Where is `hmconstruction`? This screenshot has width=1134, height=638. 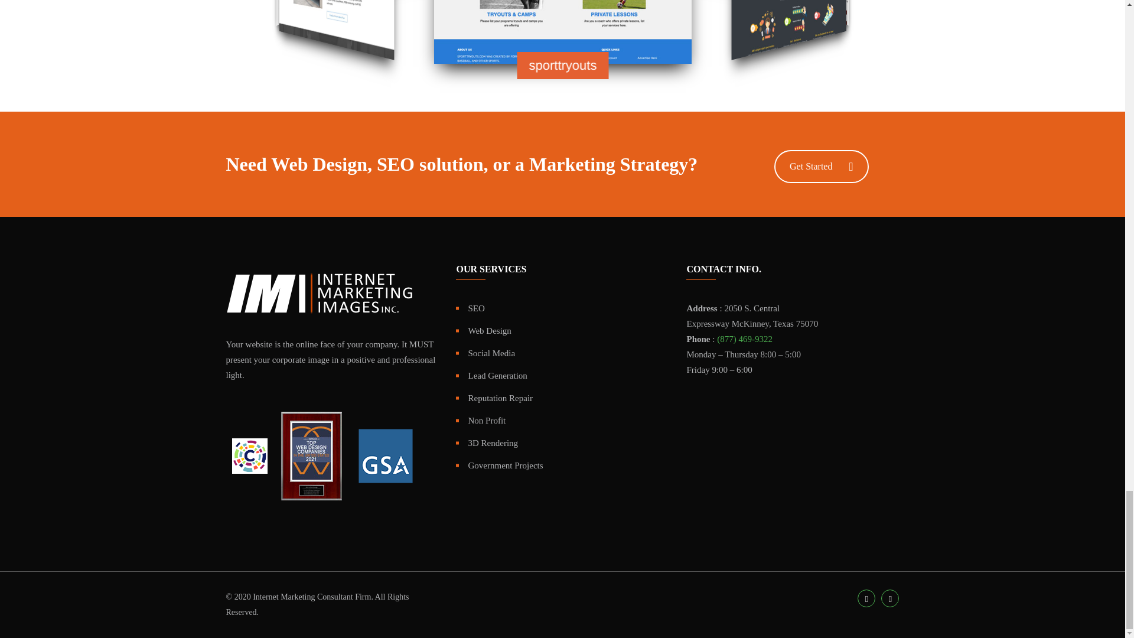
hmconstruction is located at coordinates (405, 57).